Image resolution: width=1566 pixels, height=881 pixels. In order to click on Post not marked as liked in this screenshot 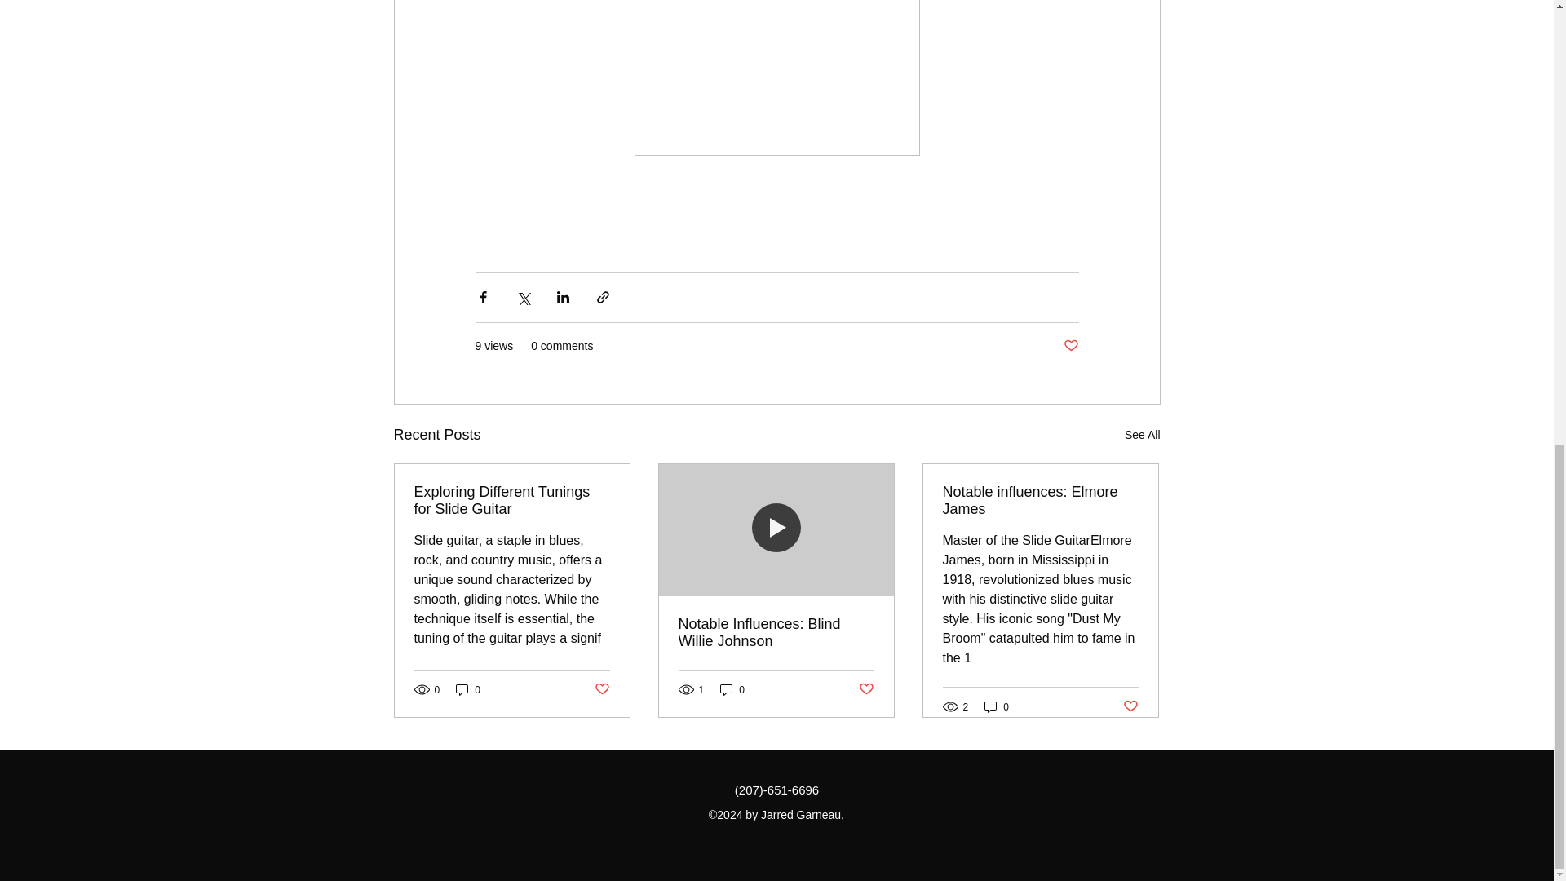, I will do `click(600, 689)`.